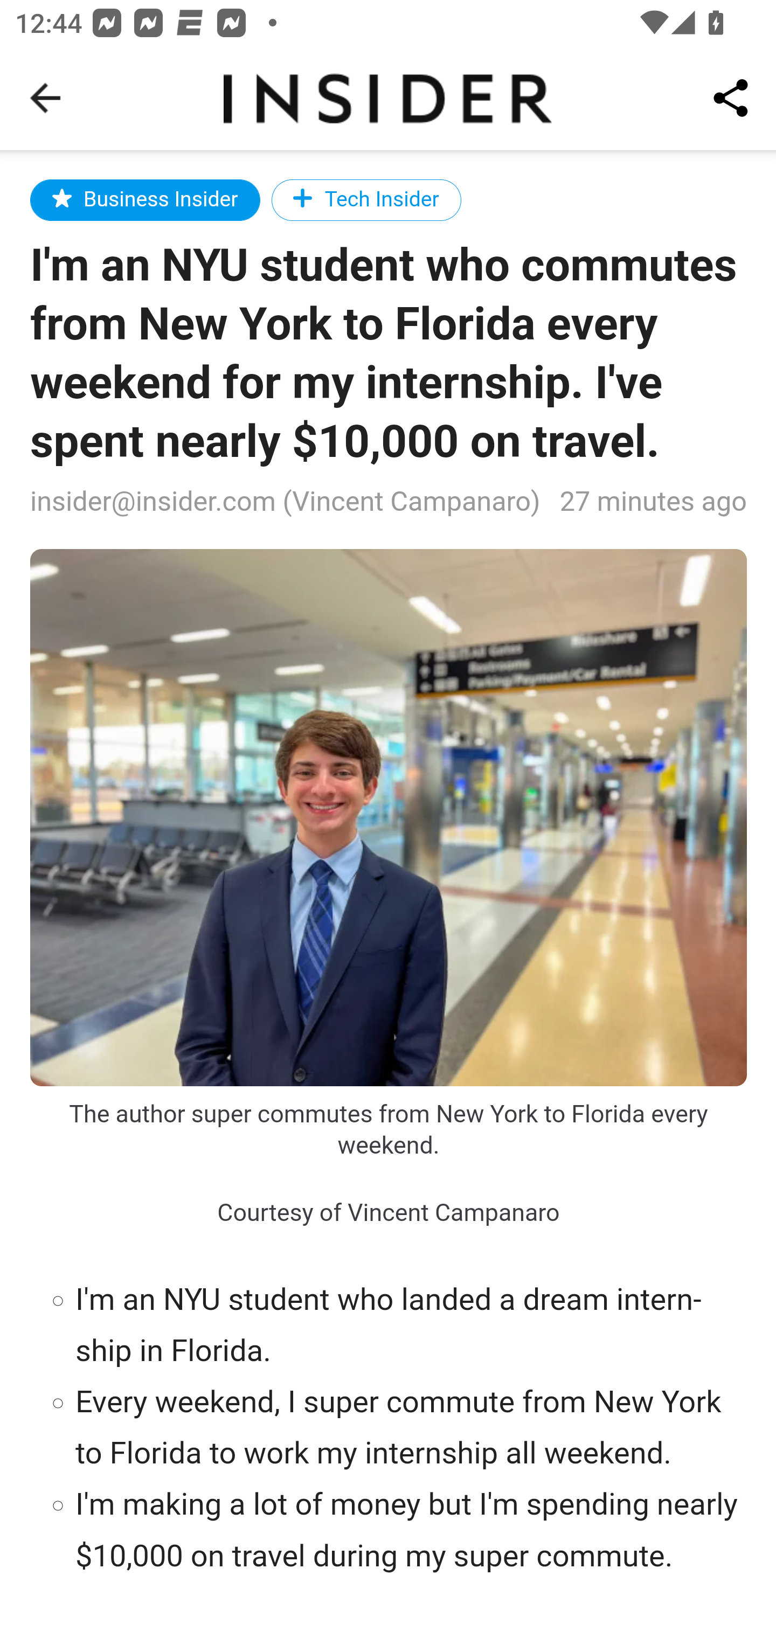 This screenshot has height=1638, width=776. What do you see at coordinates (365, 199) in the screenshot?
I see `Tech Insider` at bounding box center [365, 199].